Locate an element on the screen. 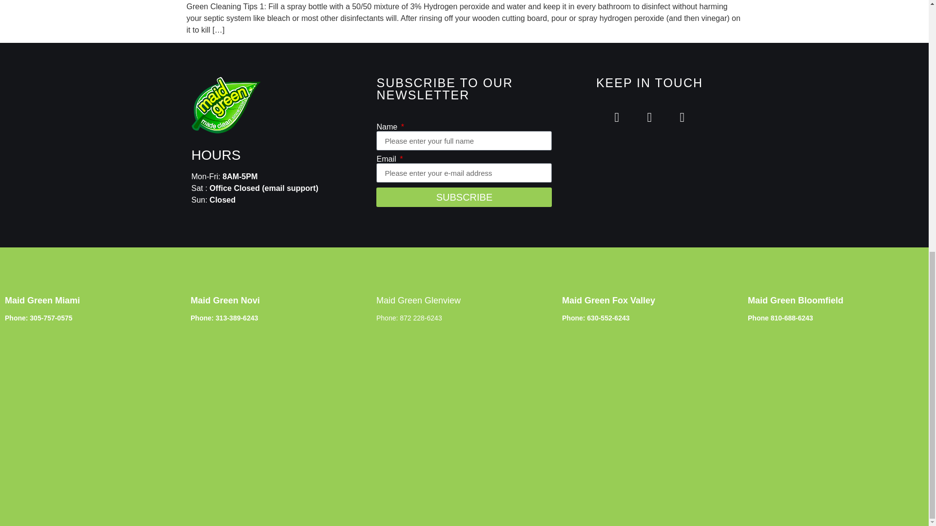  Maid Green Glenview is located at coordinates (464, 404).